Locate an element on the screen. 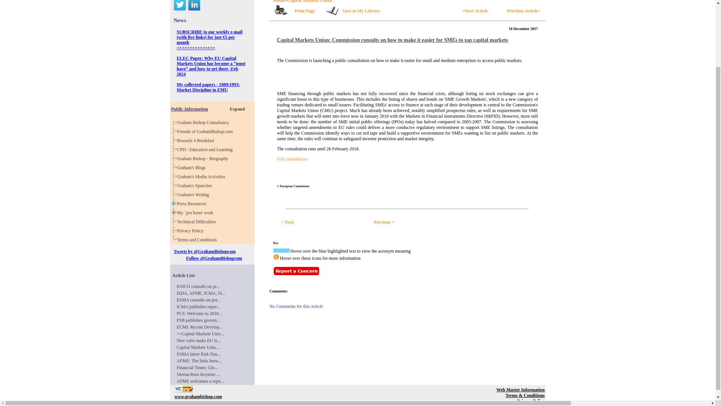  Graham Bishop - Biography   is located at coordinates (204, 158).